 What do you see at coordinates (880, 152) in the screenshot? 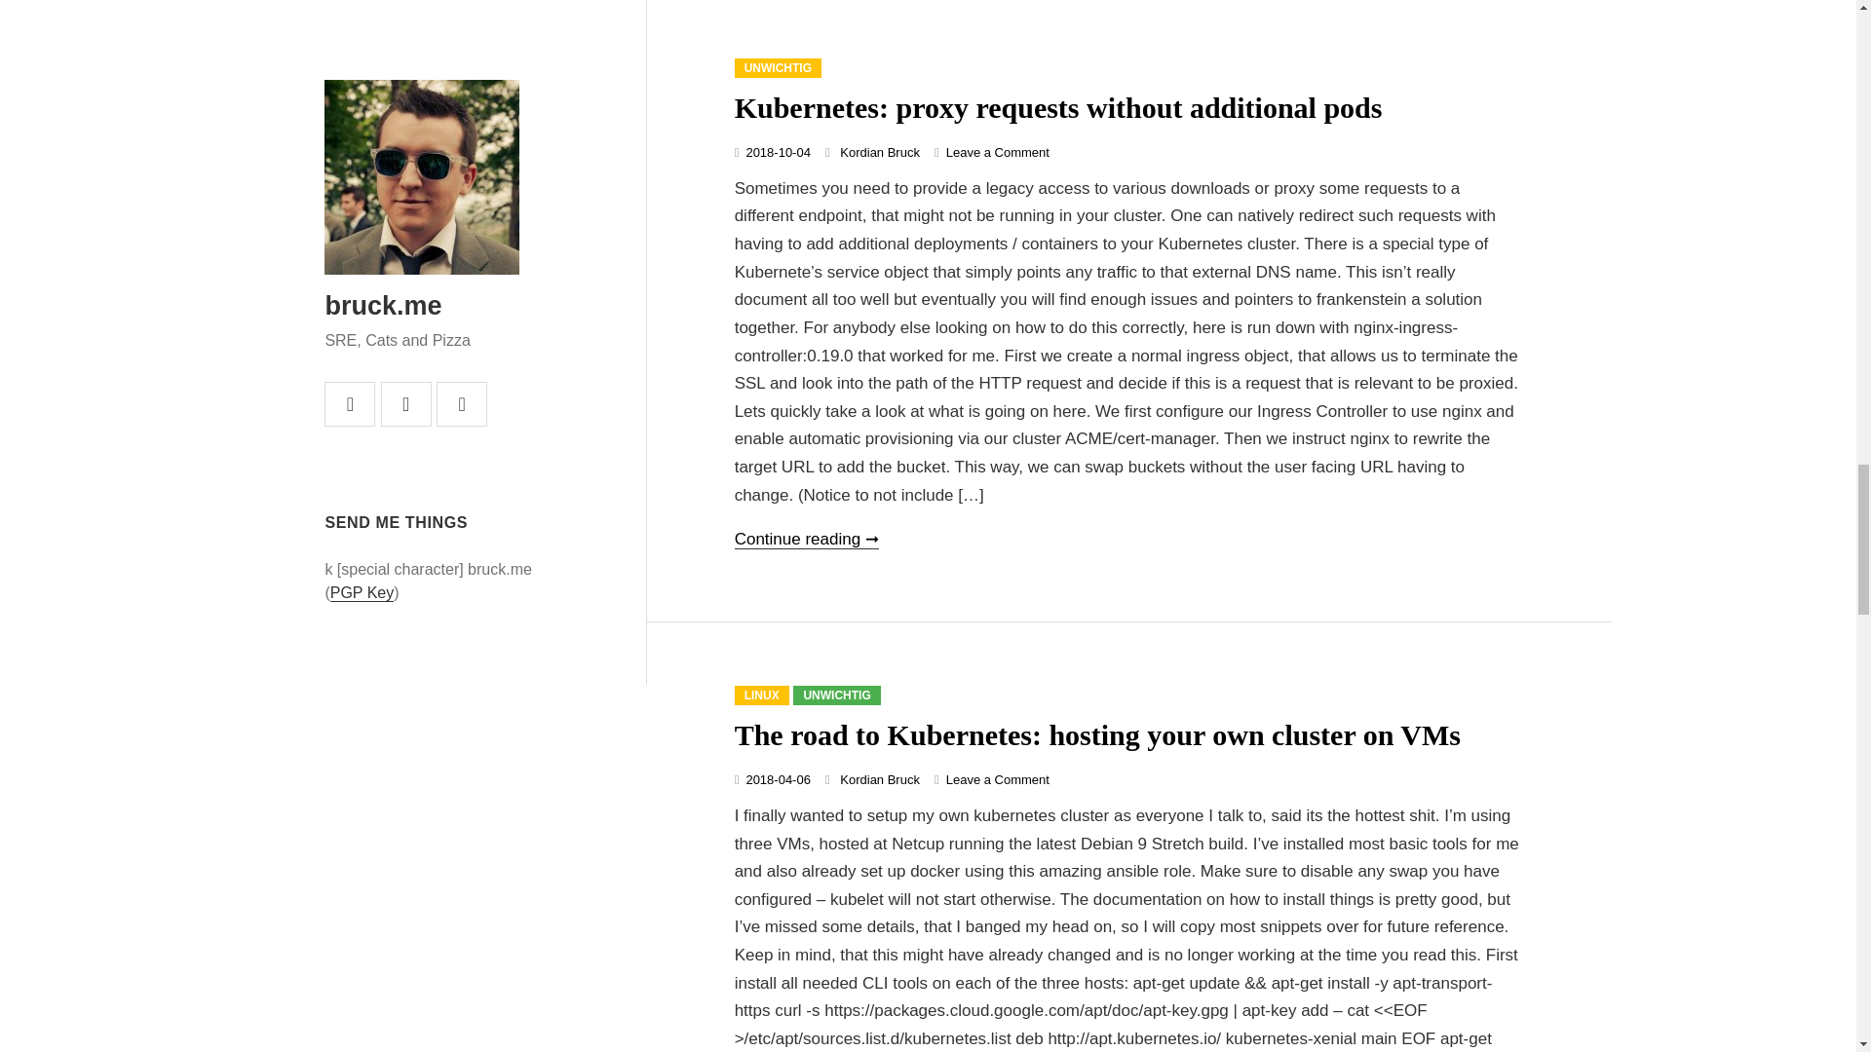
I see `Kordian Bruck` at bounding box center [880, 152].